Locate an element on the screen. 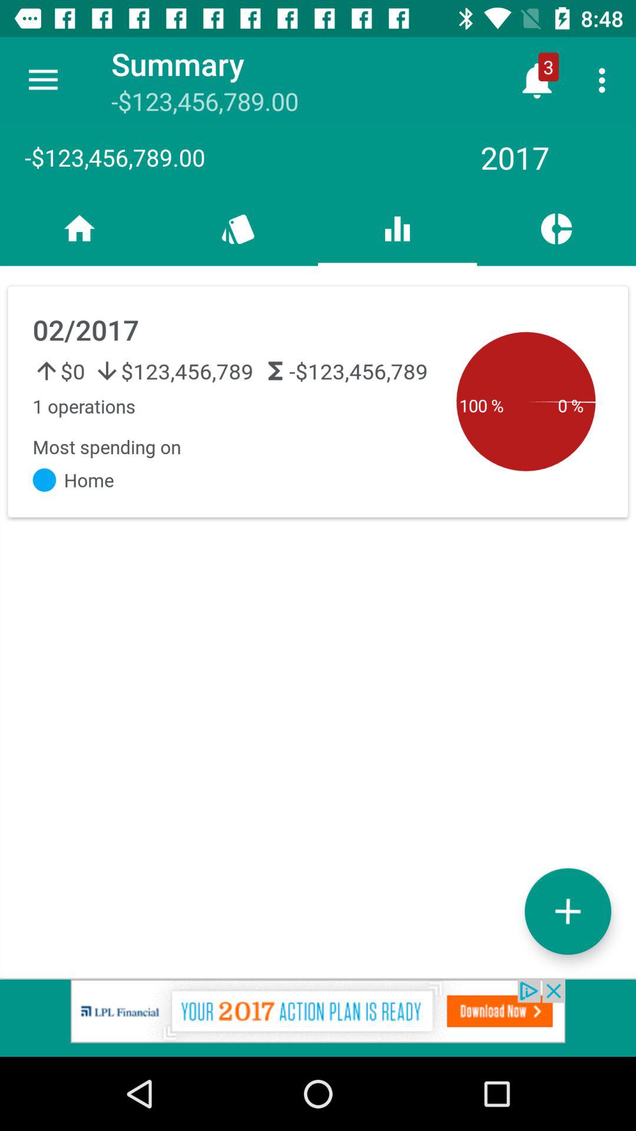 This screenshot has height=1131, width=636. advantisment is located at coordinates (318, 1018).